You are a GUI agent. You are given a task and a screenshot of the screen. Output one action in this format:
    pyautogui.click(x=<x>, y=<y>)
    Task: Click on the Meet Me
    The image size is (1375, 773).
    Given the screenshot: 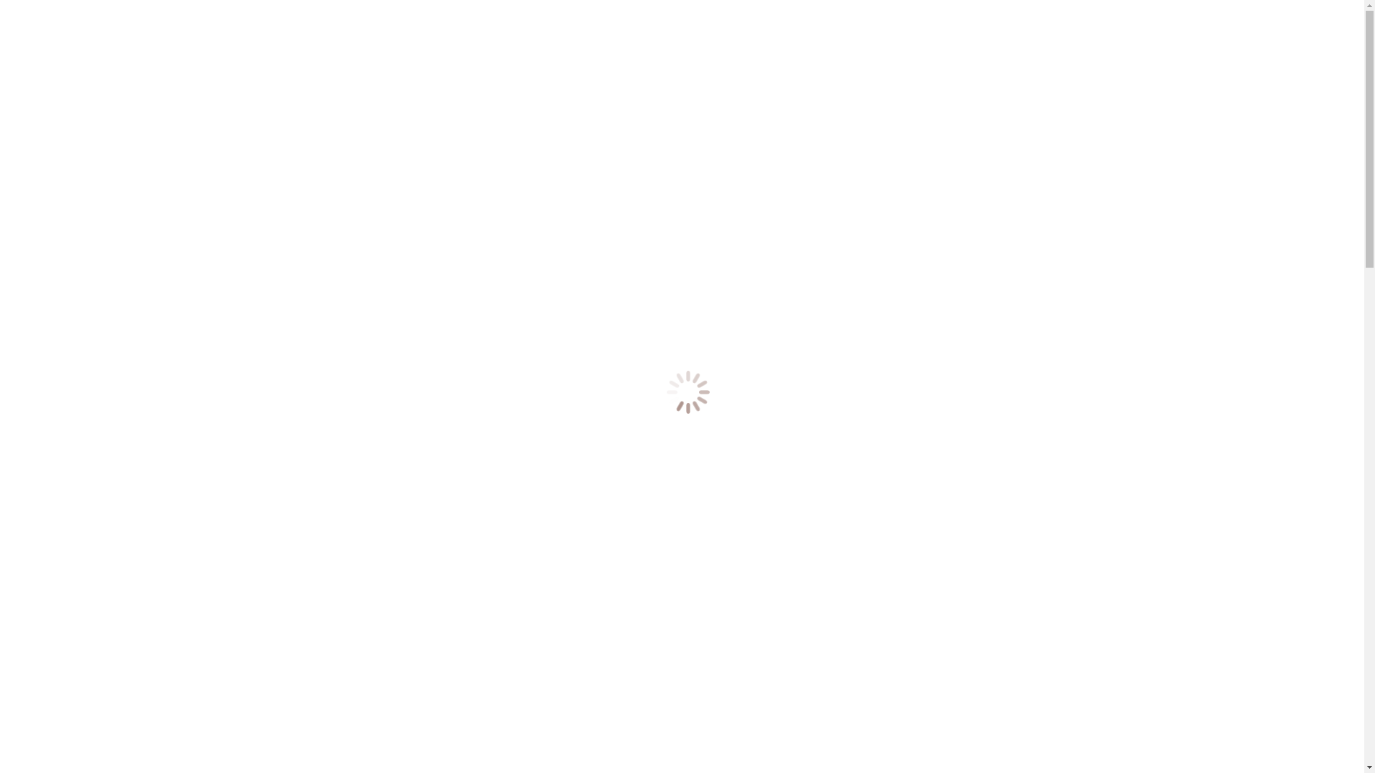 What is the action you would take?
    pyautogui.click(x=55, y=240)
    